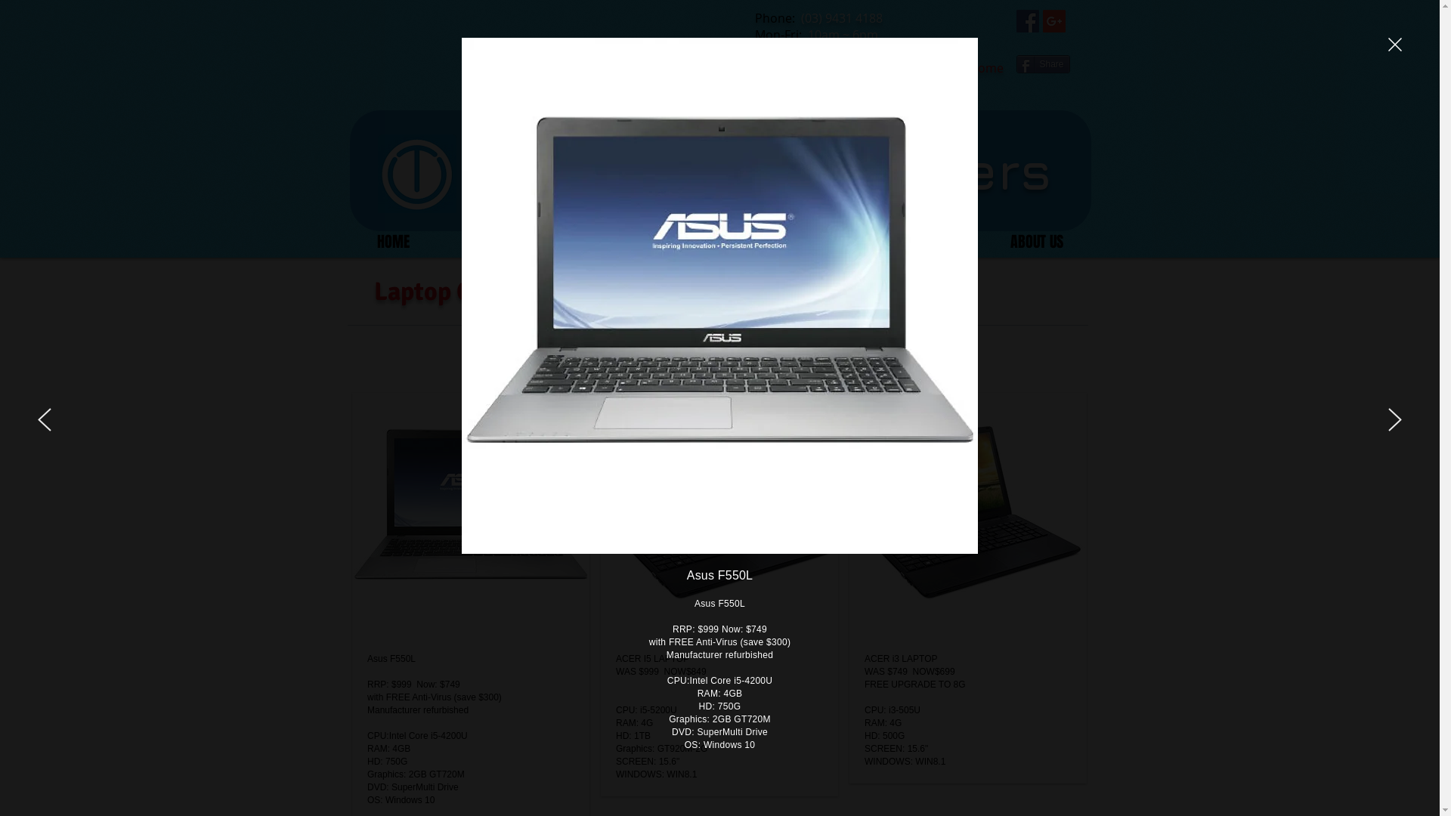 This screenshot has height=816, width=1451. I want to click on ABOUT US, so click(1036, 242).